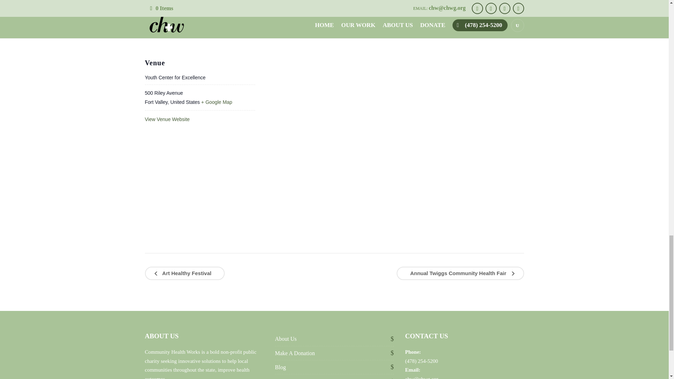 The width and height of the screenshot is (674, 379). I want to click on Annual Twiggs Community Health Fair, so click(460, 273).